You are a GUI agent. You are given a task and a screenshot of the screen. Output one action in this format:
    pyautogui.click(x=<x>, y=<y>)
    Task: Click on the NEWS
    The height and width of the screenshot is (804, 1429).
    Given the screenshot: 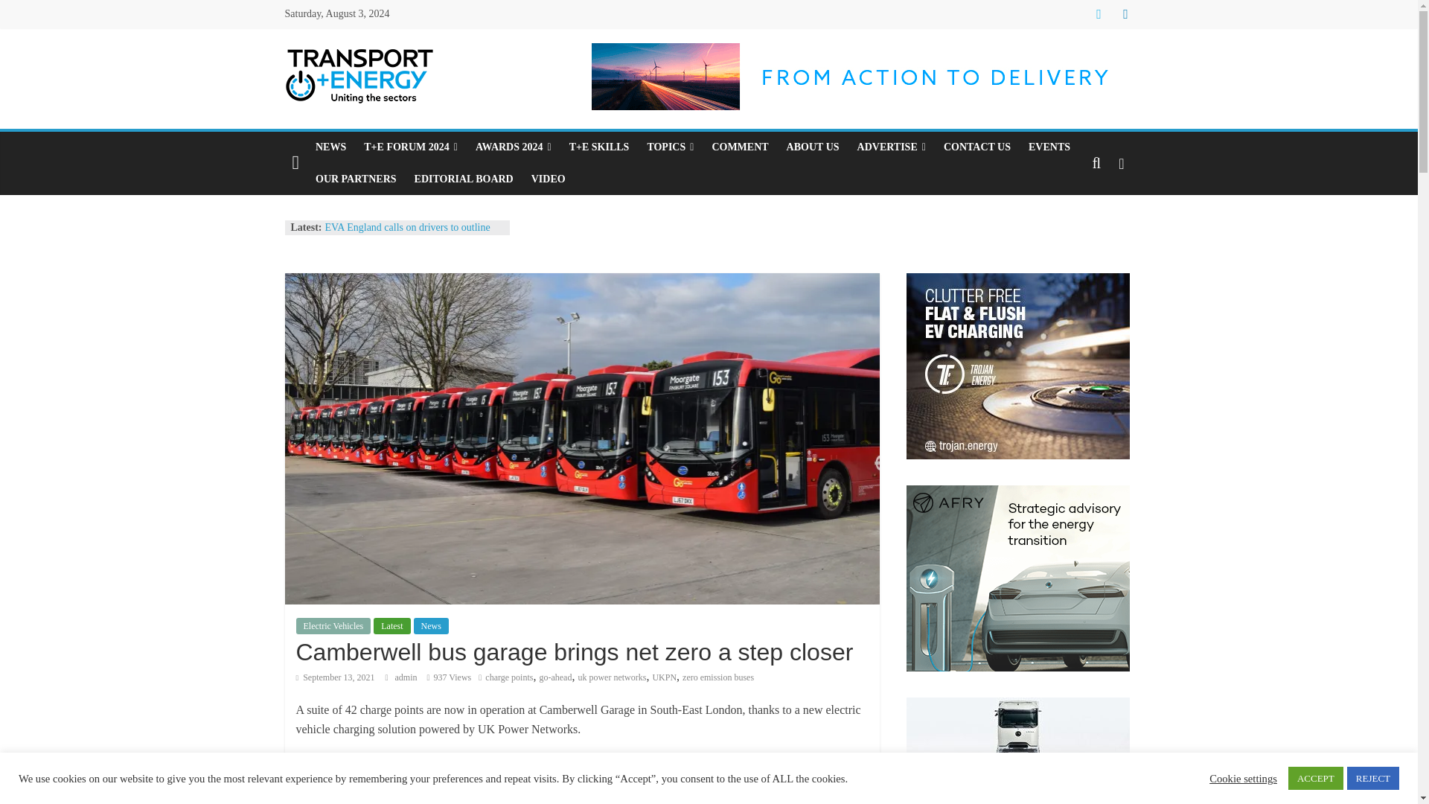 What is the action you would take?
    pyautogui.click(x=330, y=147)
    